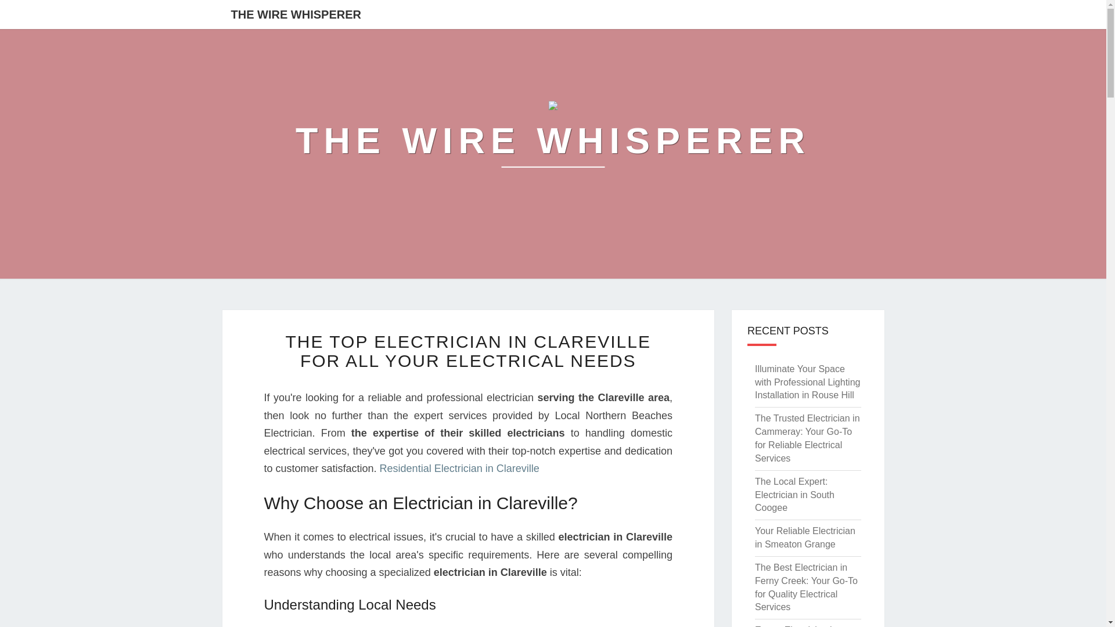 The image size is (1115, 627). What do you see at coordinates (553, 141) in the screenshot?
I see `The Wire Whisperer` at bounding box center [553, 141].